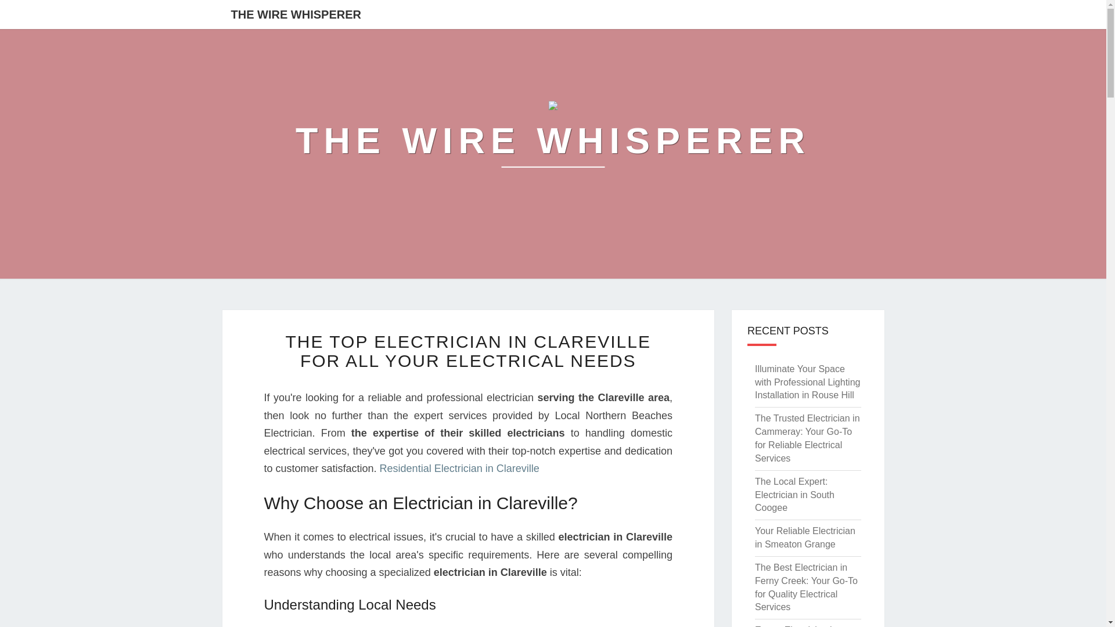 The image size is (1115, 627). What do you see at coordinates (553, 141) in the screenshot?
I see `The Wire Whisperer` at bounding box center [553, 141].